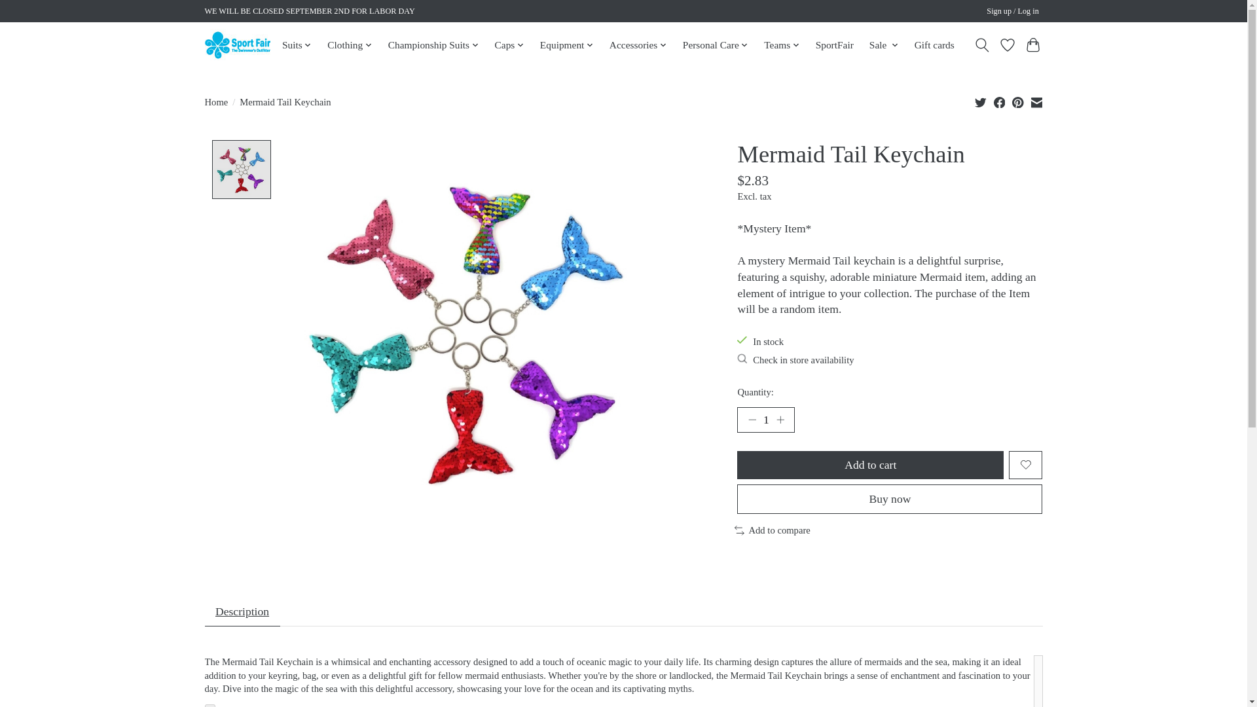 Image resolution: width=1257 pixels, height=707 pixels. Describe the element at coordinates (350, 45) in the screenshot. I see `Clothing` at that location.